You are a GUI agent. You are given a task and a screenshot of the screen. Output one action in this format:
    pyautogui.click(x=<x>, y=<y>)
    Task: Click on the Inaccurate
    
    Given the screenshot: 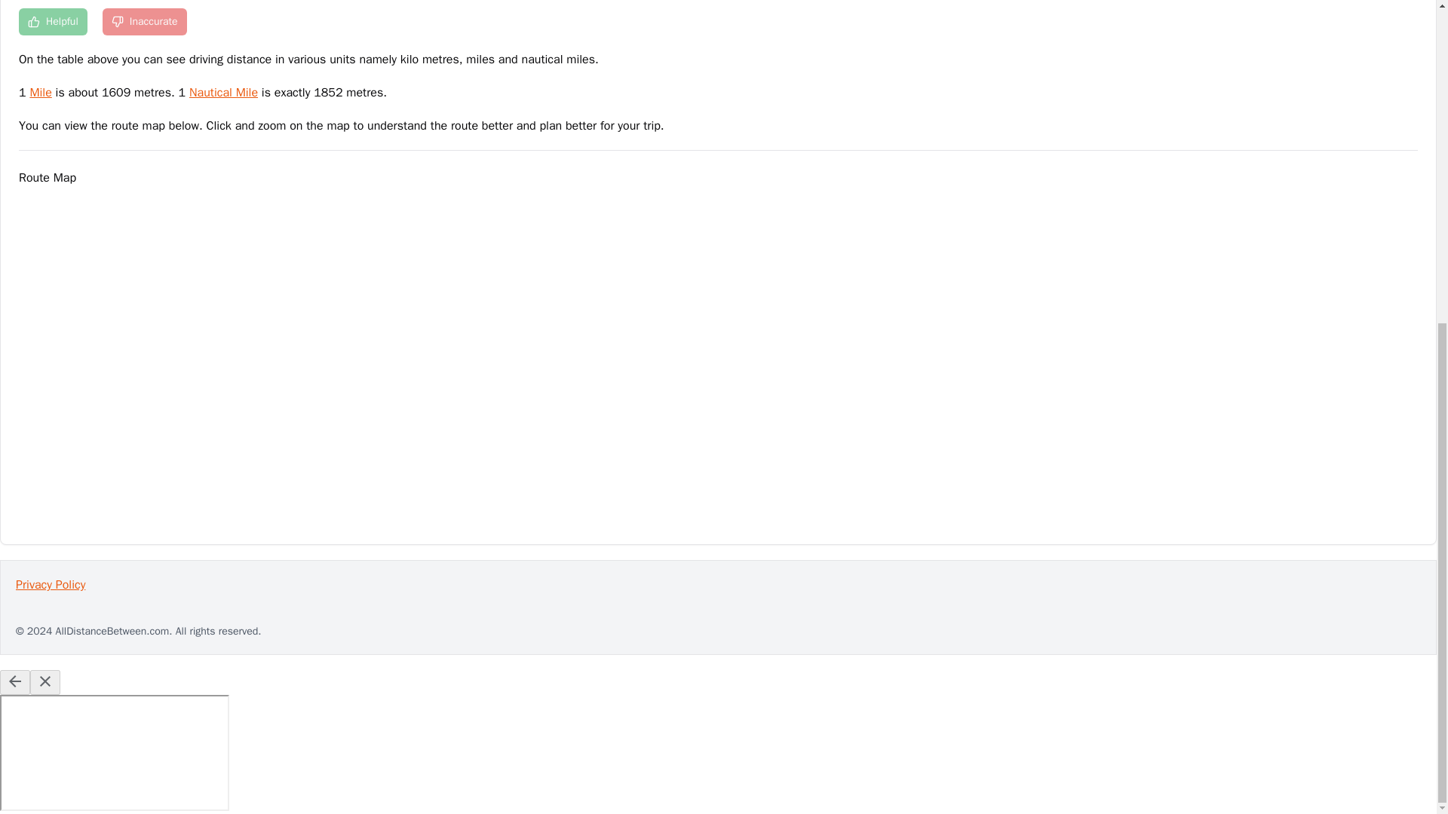 What is the action you would take?
    pyautogui.click(x=145, y=21)
    